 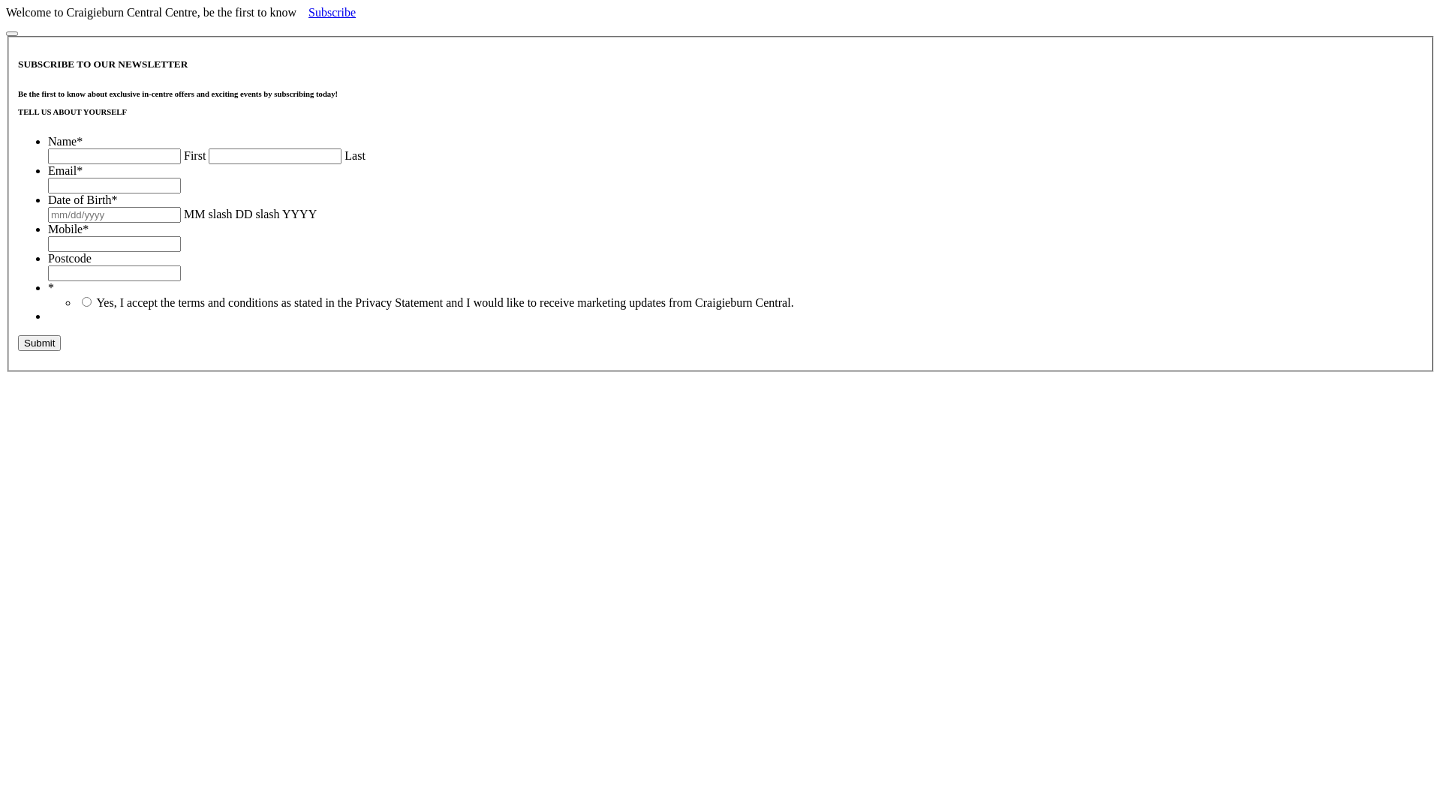 What do you see at coordinates (332, 12) in the screenshot?
I see `Subscribe` at bounding box center [332, 12].